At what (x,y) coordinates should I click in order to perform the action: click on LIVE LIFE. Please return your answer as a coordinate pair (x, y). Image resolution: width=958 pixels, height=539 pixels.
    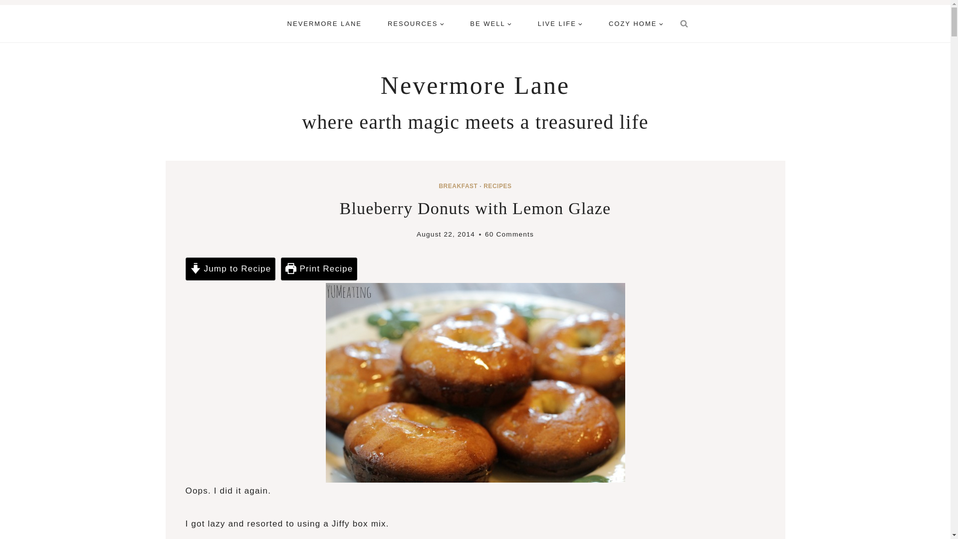
    Looking at the image, I should click on (560, 23).